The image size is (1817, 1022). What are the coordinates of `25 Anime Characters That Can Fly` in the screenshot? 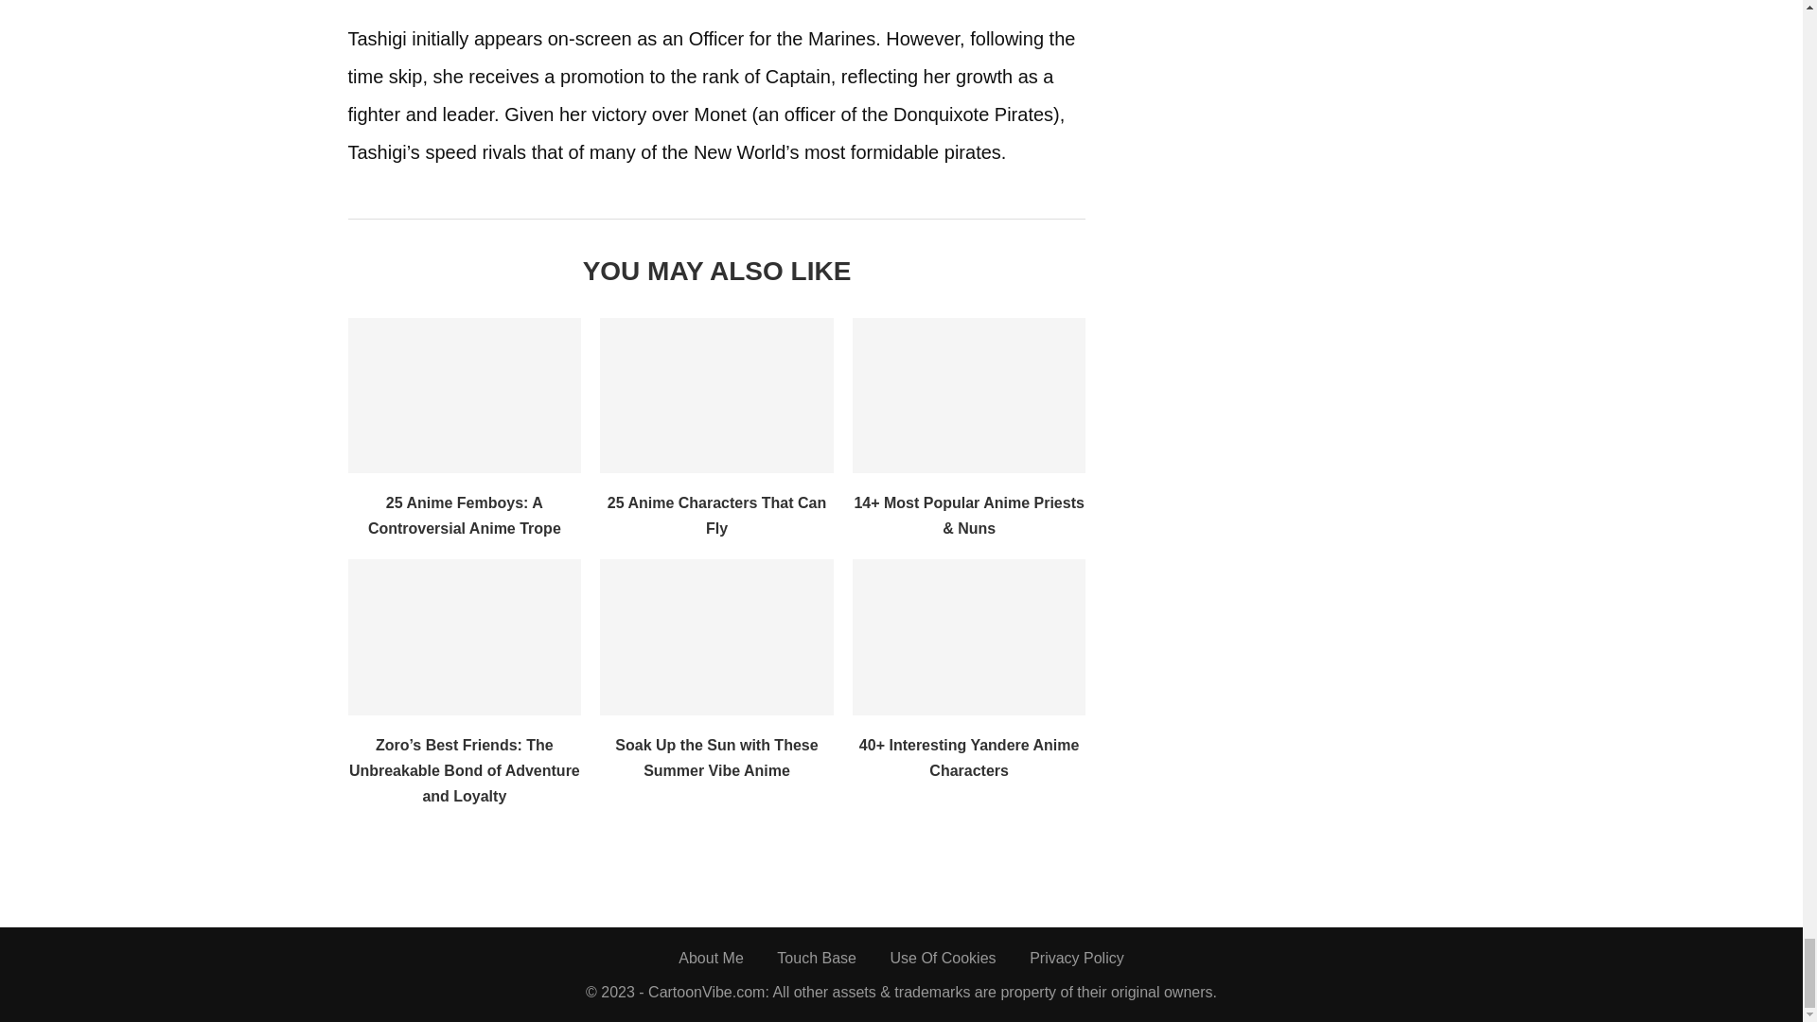 It's located at (716, 515).